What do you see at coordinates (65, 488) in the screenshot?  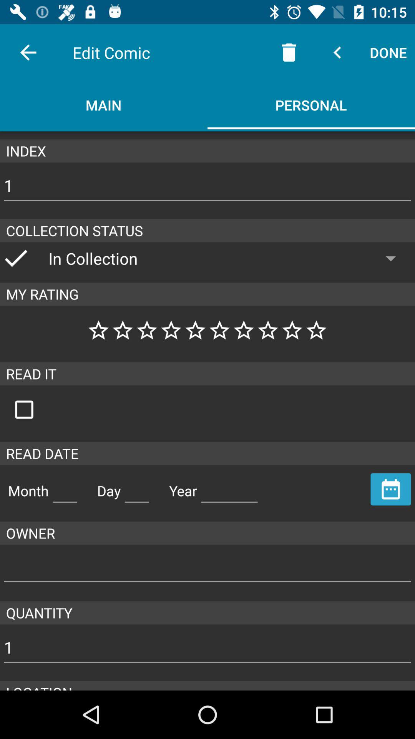 I see `month` at bounding box center [65, 488].